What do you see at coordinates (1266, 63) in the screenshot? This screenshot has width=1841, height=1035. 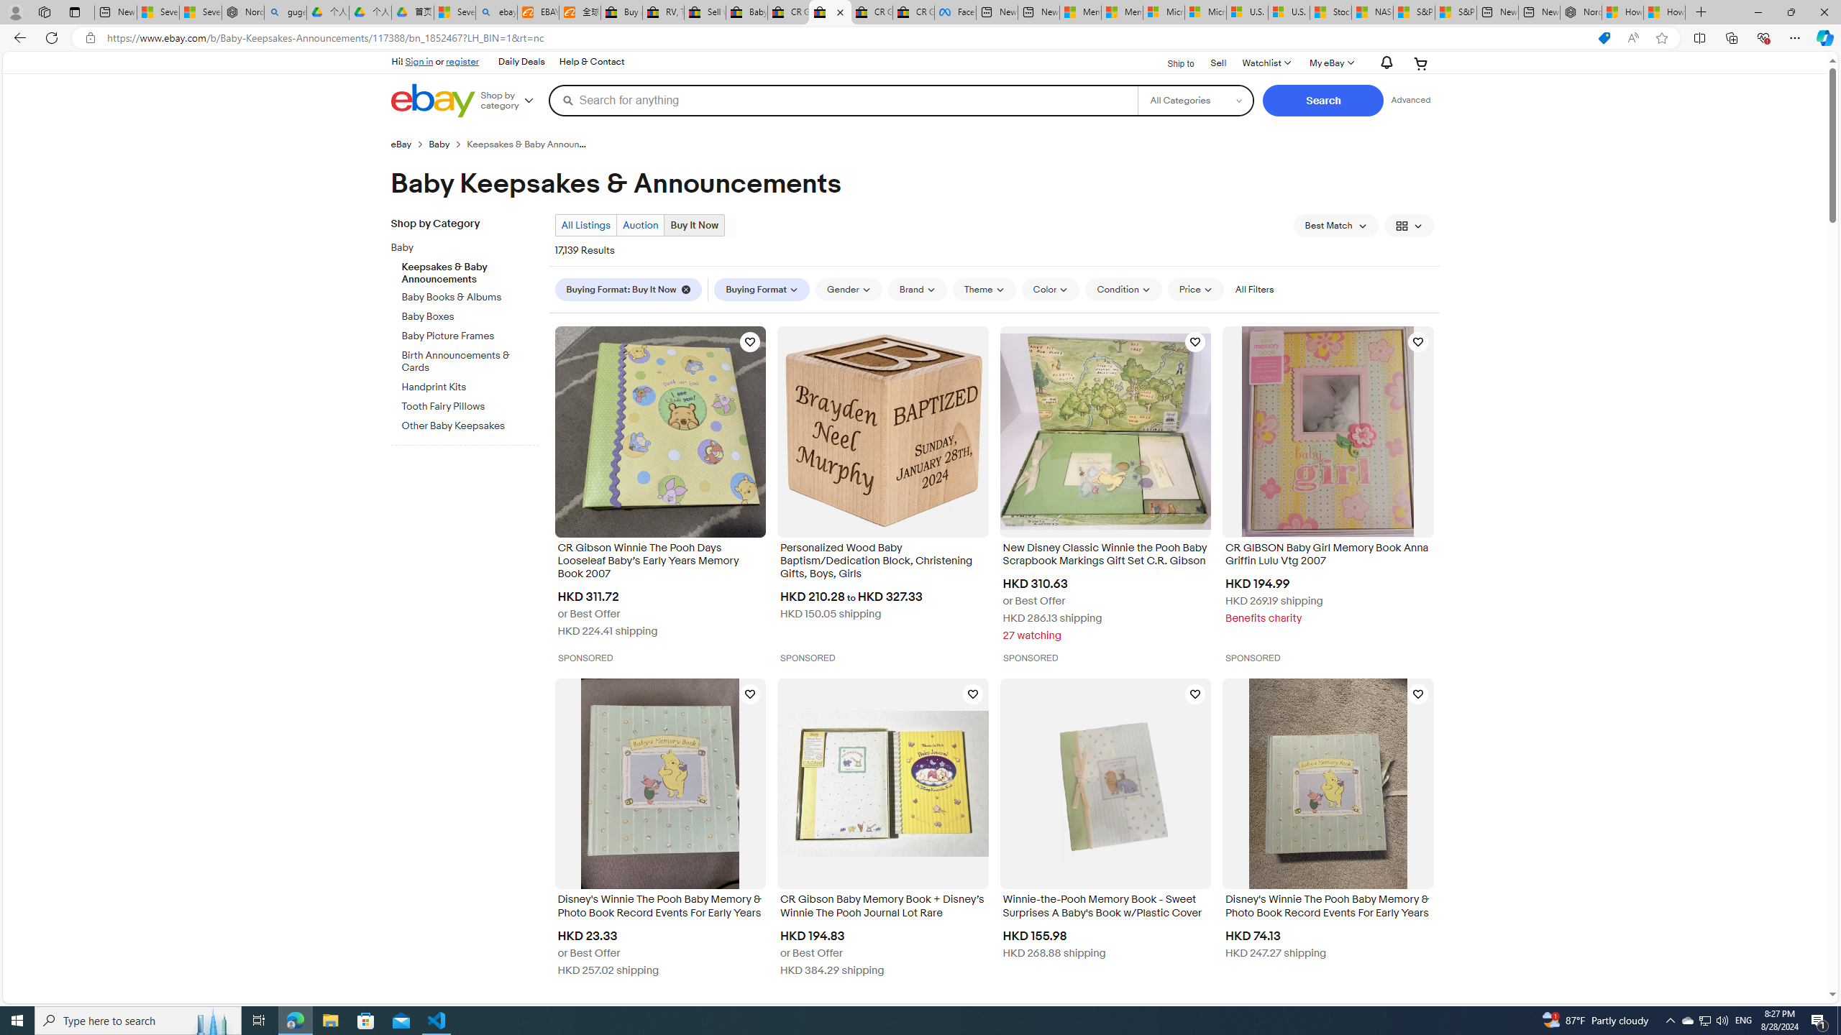 I see `Watchlist` at bounding box center [1266, 63].